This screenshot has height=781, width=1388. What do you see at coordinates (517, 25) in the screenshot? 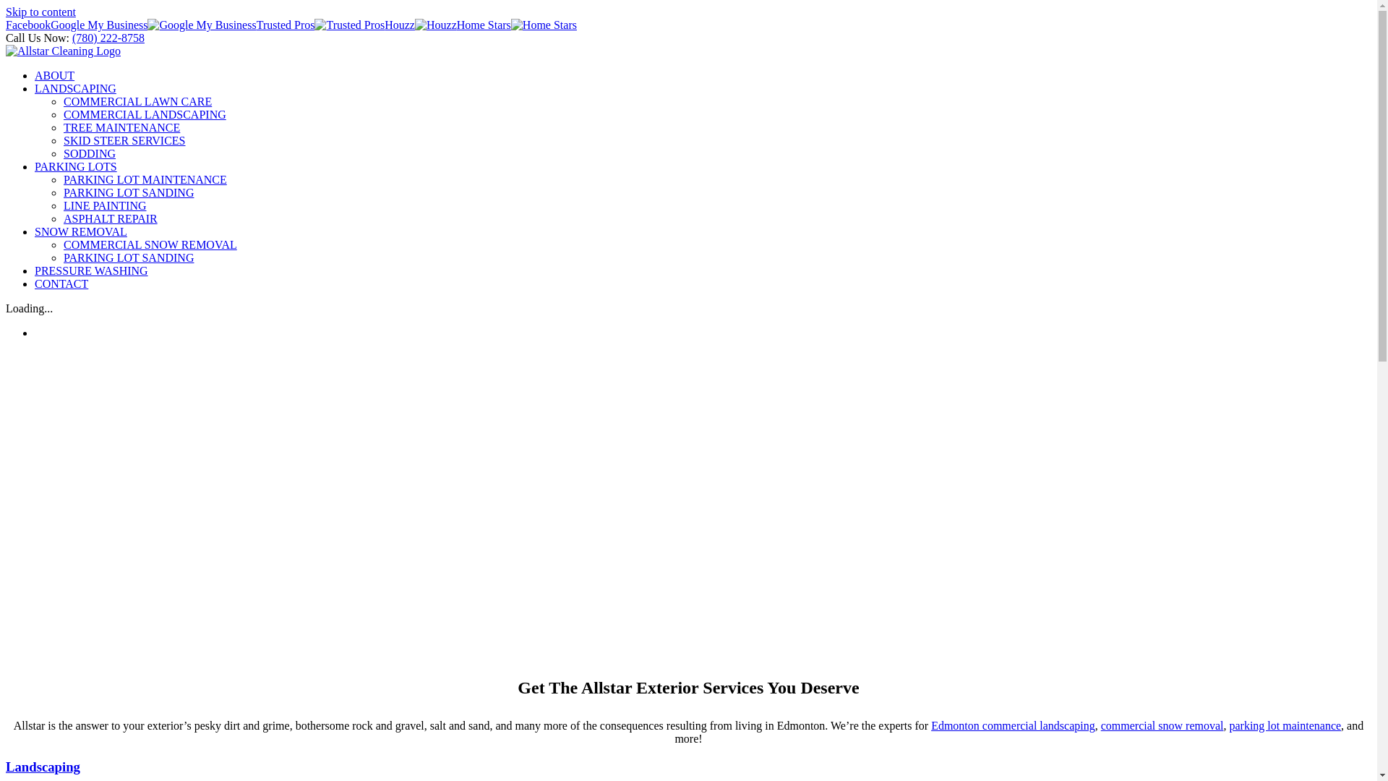
I see `Home Stars` at bounding box center [517, 25].